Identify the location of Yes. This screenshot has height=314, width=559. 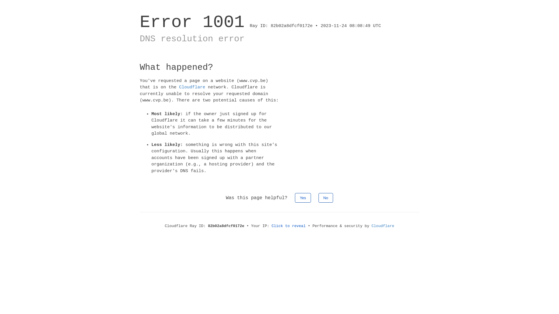
(303, 198).